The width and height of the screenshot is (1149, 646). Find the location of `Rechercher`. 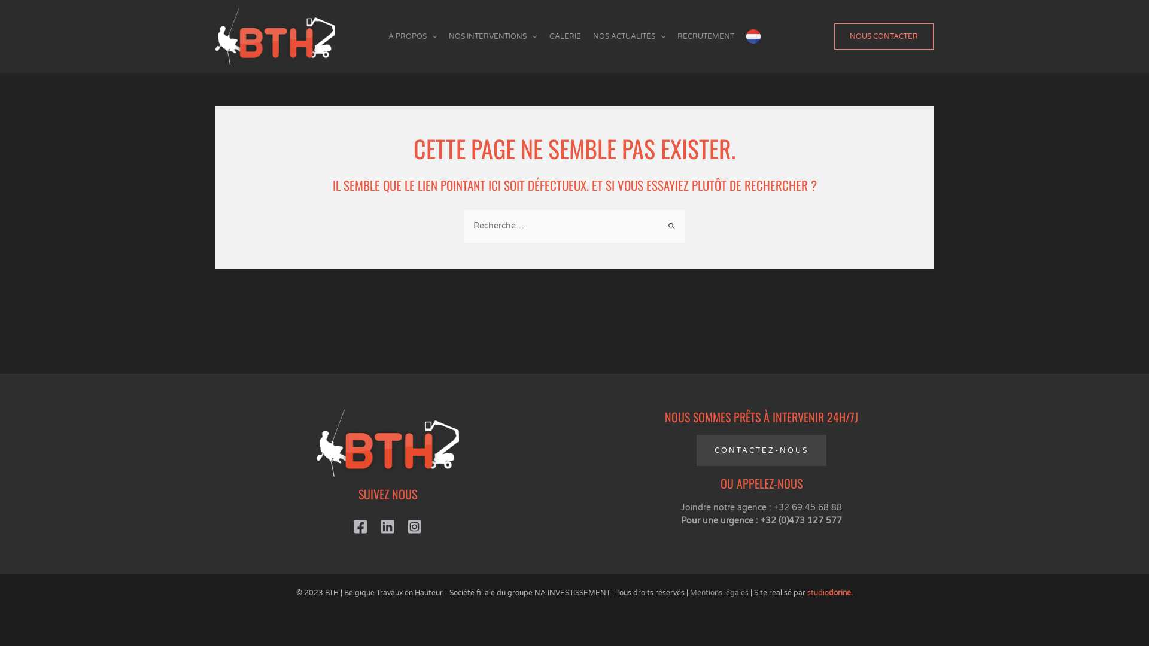

Rechercher is located at coordinates (671, 221).